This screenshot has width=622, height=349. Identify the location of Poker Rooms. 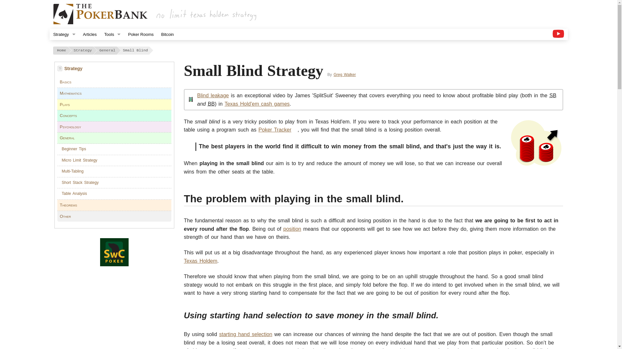
(141, 34).